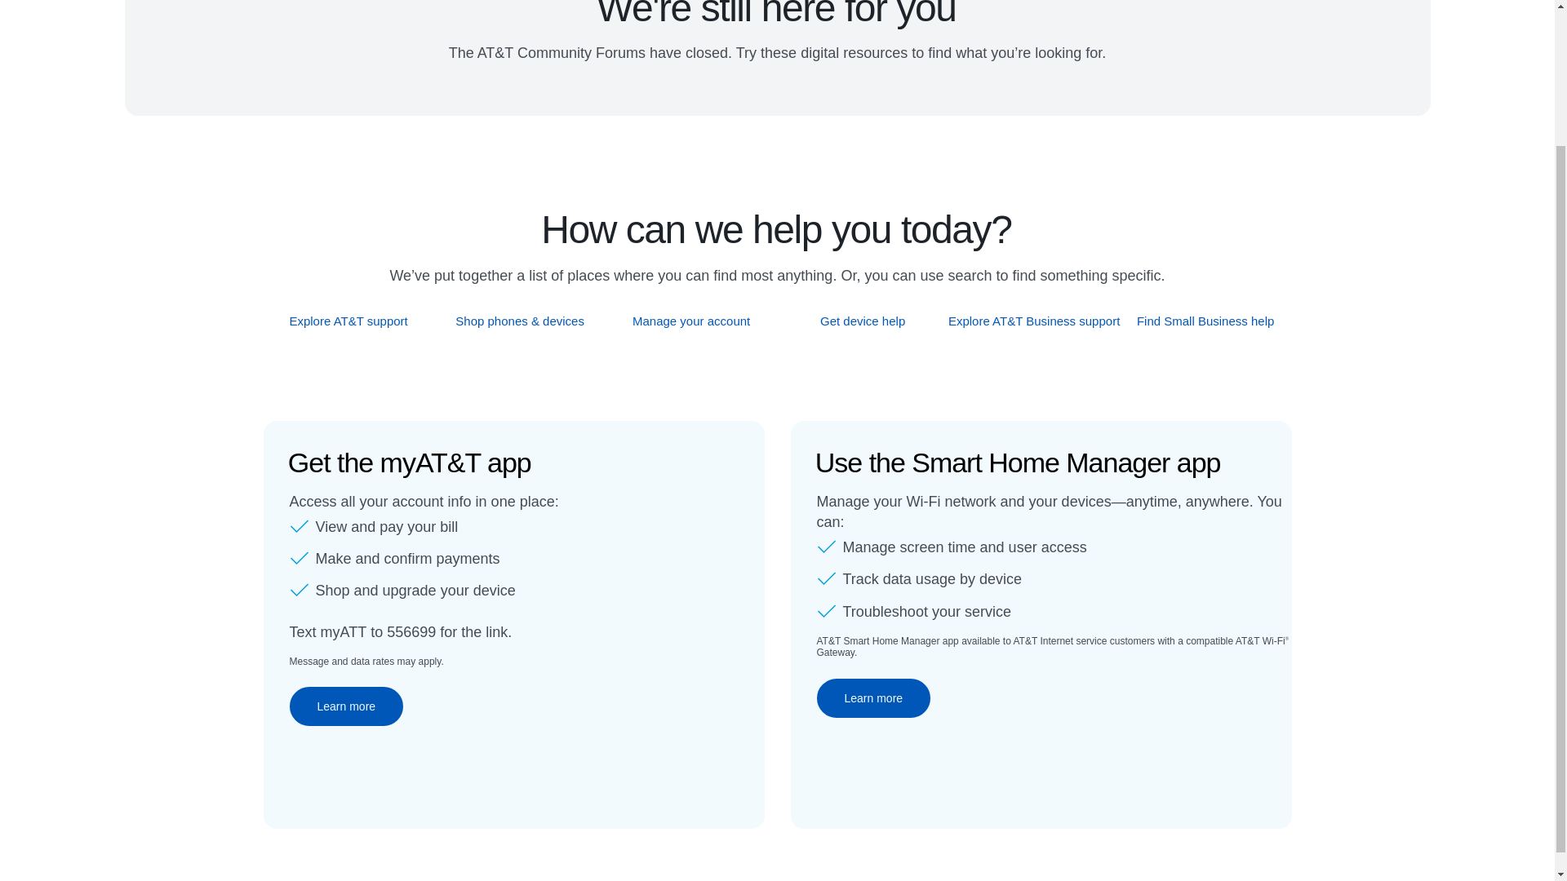 The height and width of the screenshot is (881, 1567). I want to click on Find Small Business help, so click(1206, 321).